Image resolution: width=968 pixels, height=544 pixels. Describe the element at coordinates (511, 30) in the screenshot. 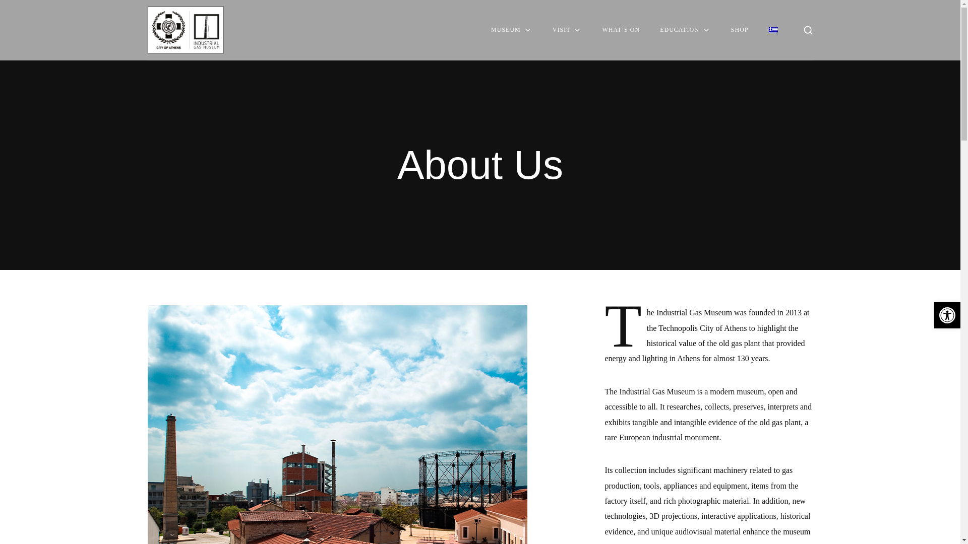

I see `MUSEUM` at that location.